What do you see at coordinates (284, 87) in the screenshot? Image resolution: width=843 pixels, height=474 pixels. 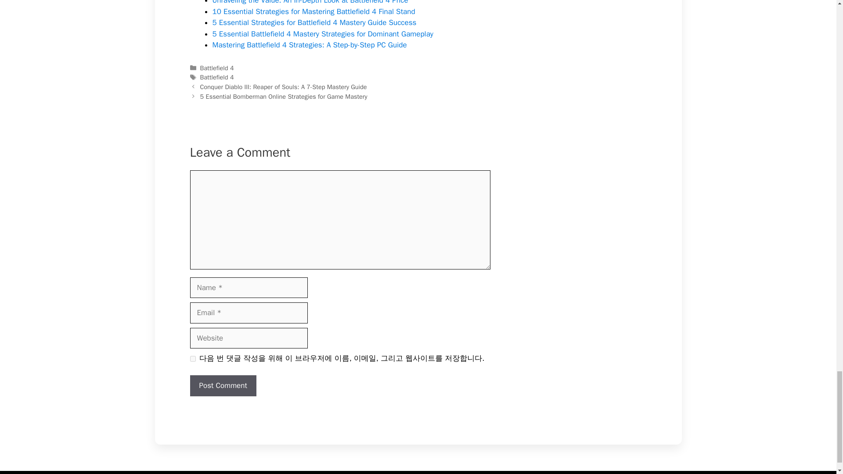 I see `Conquer Diablo III: Reaper of Souls: A 7-Step Mastery Guide` at bounding box center [284, 87].